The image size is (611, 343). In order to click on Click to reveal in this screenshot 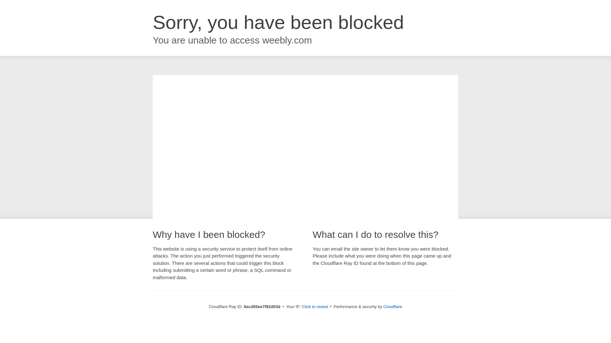, I will do `click(315, 307)`.